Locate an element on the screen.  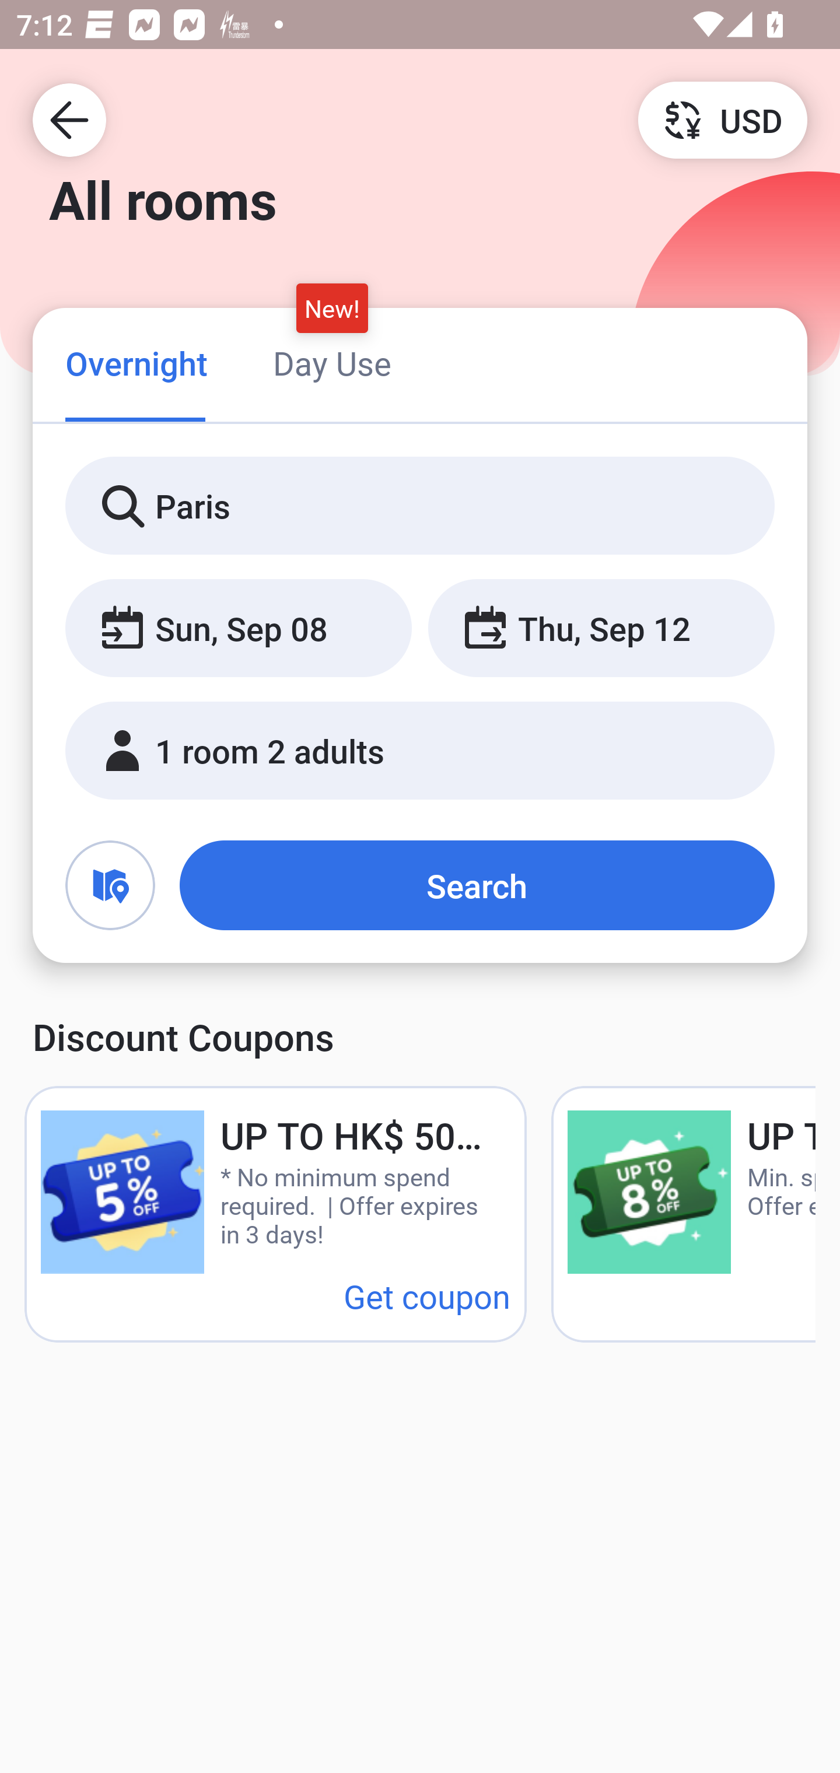
New! is located at coordinates (332, 308).